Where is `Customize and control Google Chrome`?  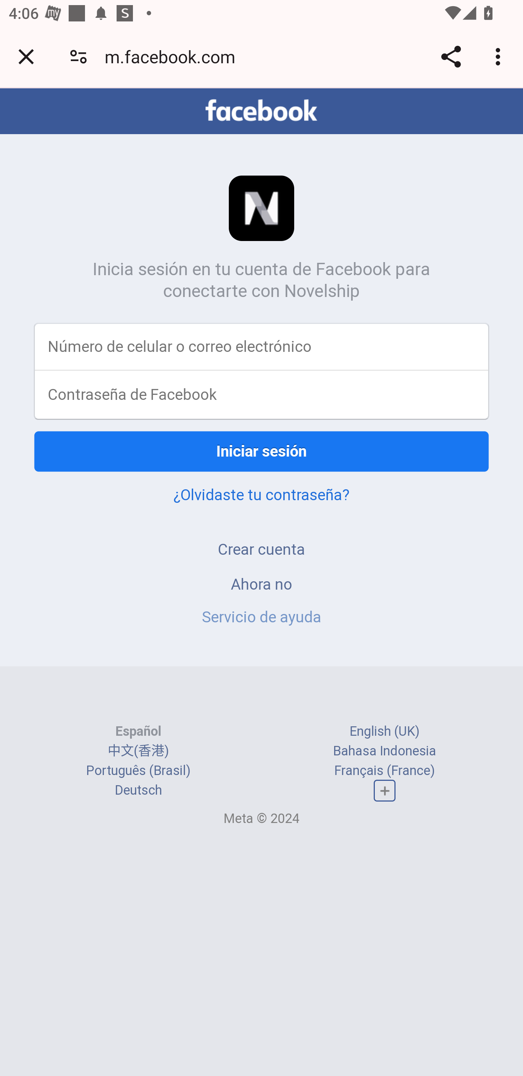
Customize and control Google Chrome is located at coordinates (500, 56).